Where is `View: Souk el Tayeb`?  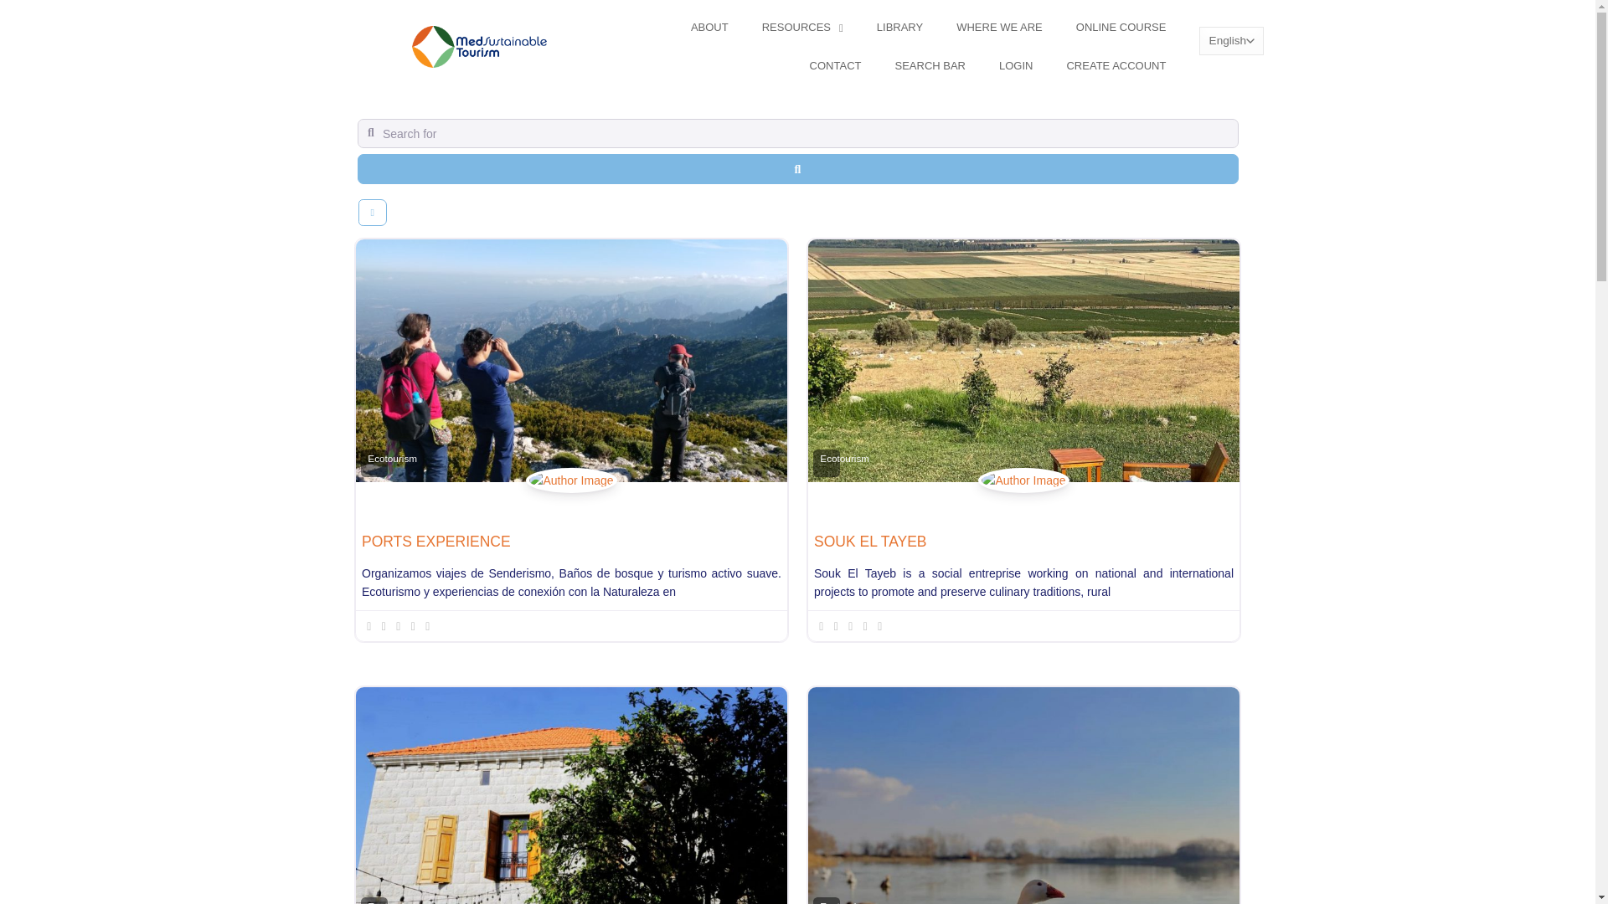 View: Souk el Tayeb is located at coordinates (870, 541).